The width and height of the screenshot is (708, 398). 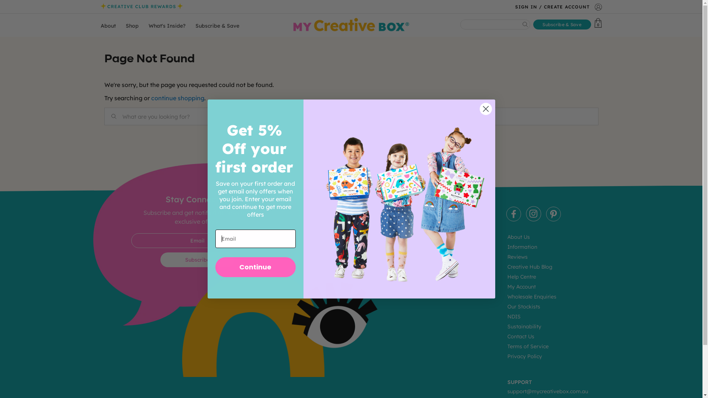 I want to click on NDIS, so click(x=514, y=317).